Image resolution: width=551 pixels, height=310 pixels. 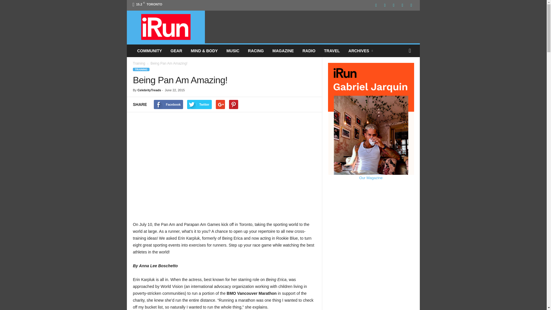 I want to click on iRun.ca, so click(x=166, y=27).